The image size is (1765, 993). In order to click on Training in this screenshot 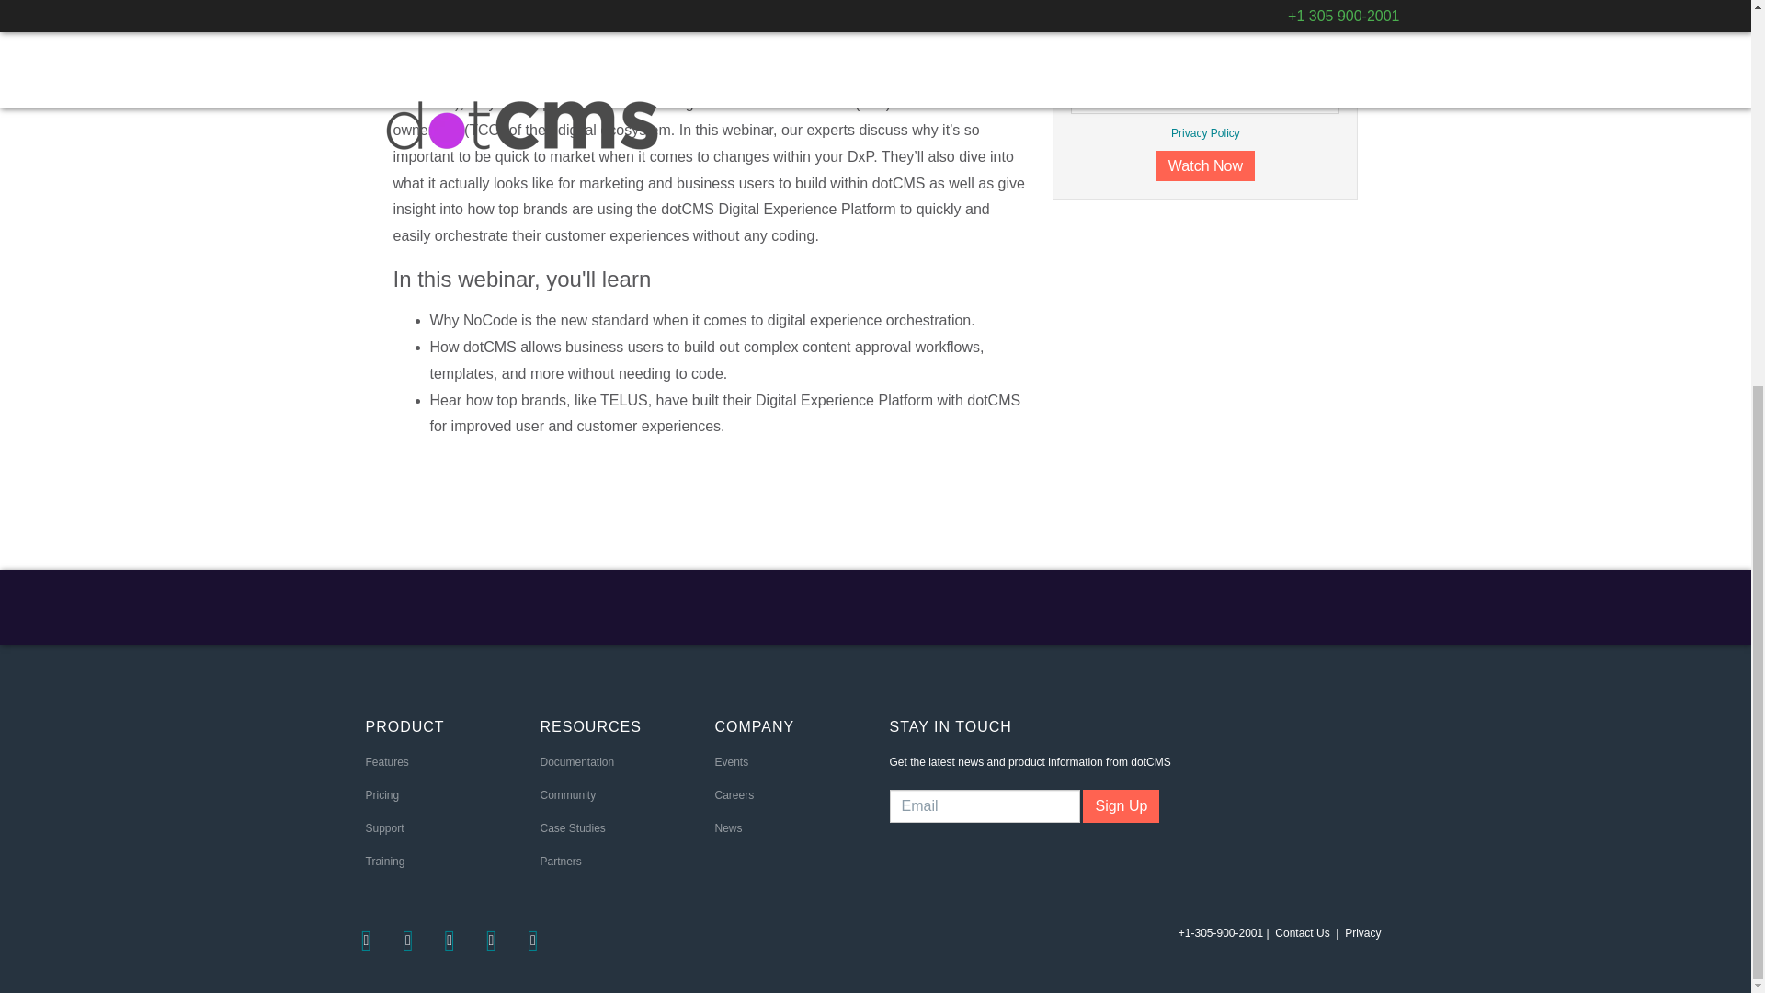, I will do `click(385, 861)`.